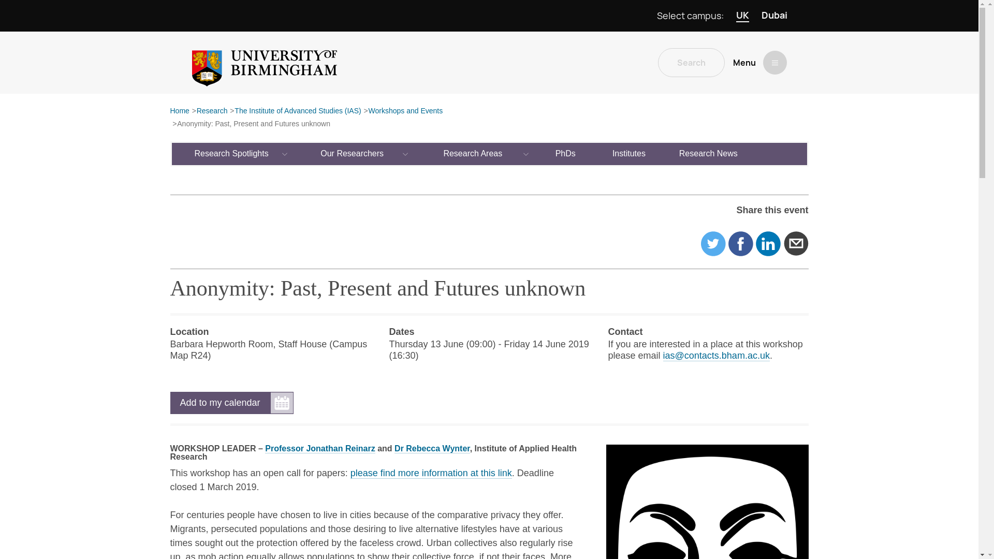 Image resolution: width=994 pixels, height=559 pixels. Describe the element at coordinates (742, 16) in the screenshot. I see `UK` at that location.